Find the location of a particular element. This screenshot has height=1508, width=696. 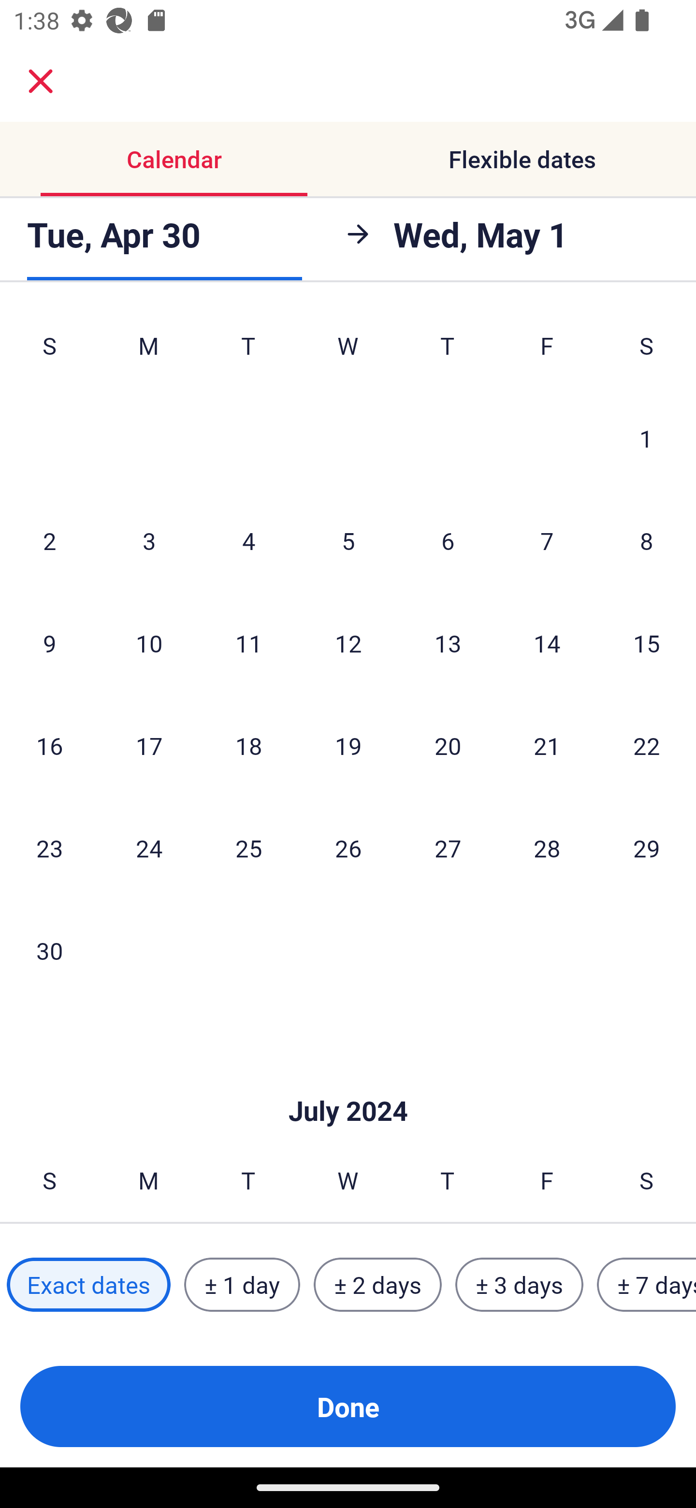

27 Thursday, June 27, 2024 is located at coordinates (448, 847).